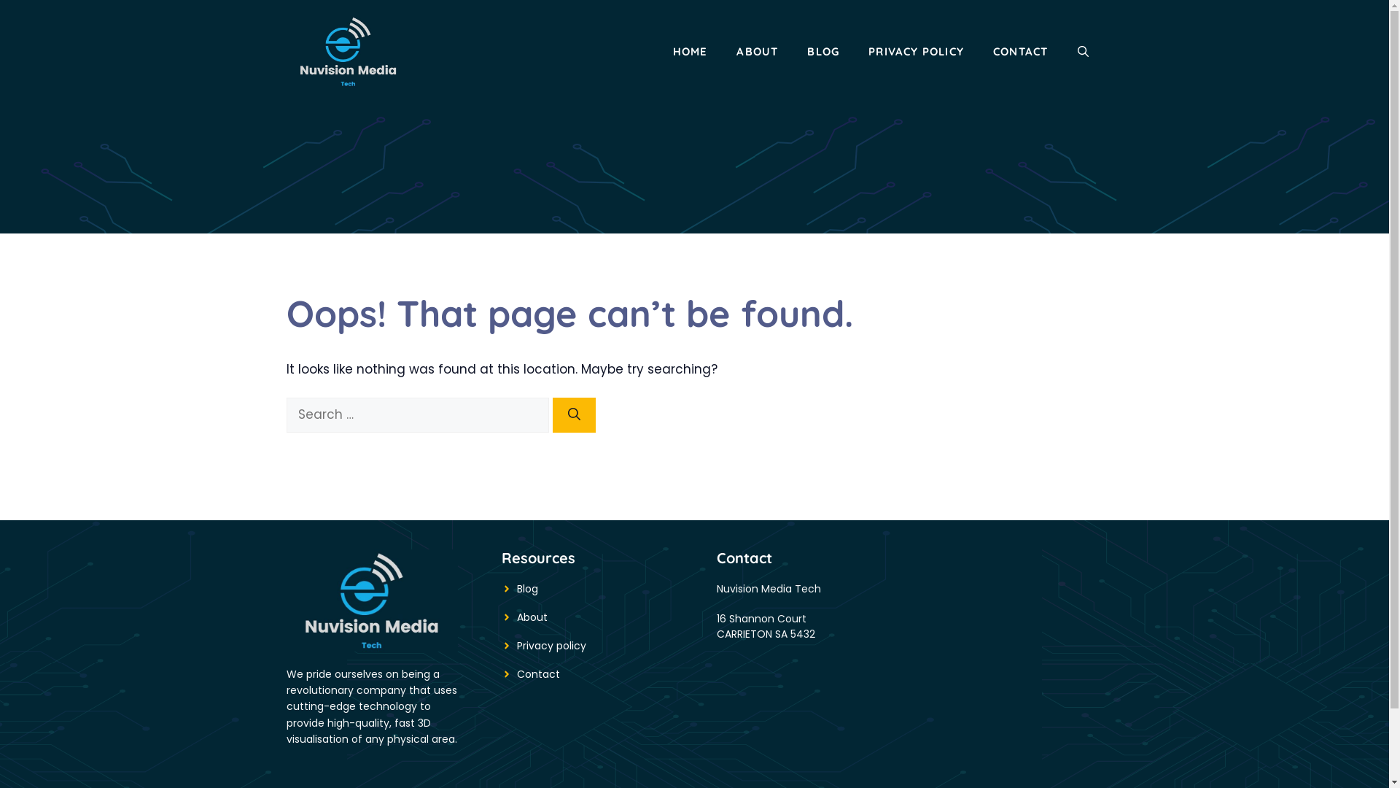 This screenshot has height=788, width=1400. I want to click on ABOUT, so click(757, 52).